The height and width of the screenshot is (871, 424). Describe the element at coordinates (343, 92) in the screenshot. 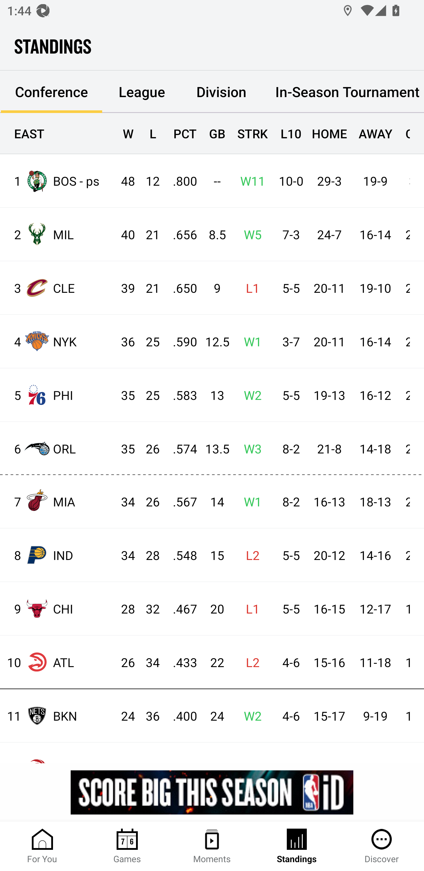

I see `In-Season Tournament` at that location.